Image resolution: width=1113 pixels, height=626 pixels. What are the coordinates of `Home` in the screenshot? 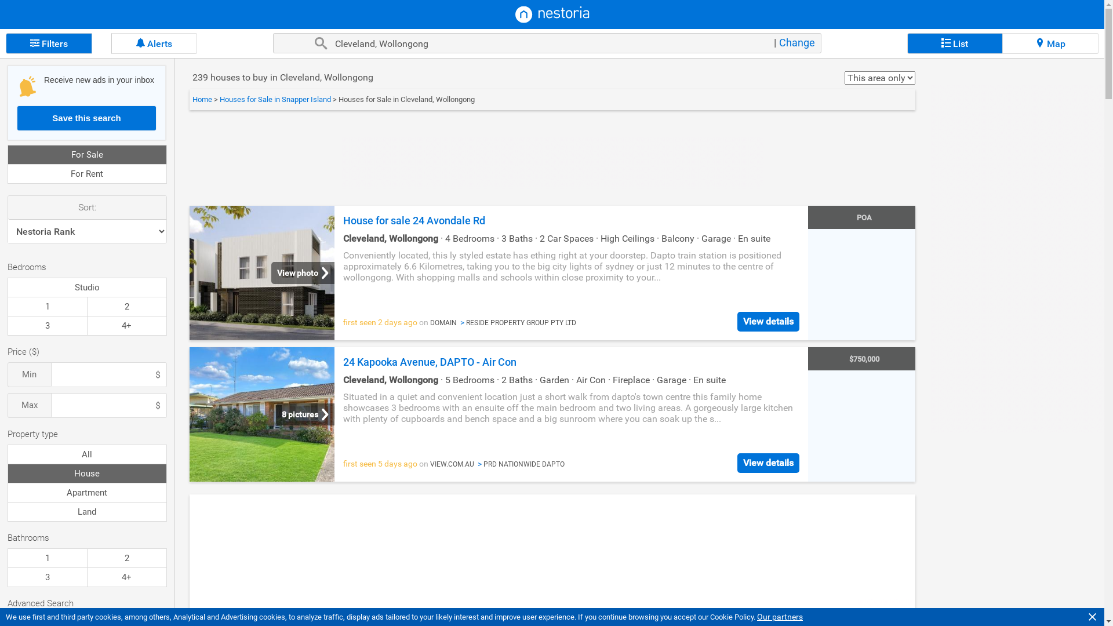 It's located at (203, 100).